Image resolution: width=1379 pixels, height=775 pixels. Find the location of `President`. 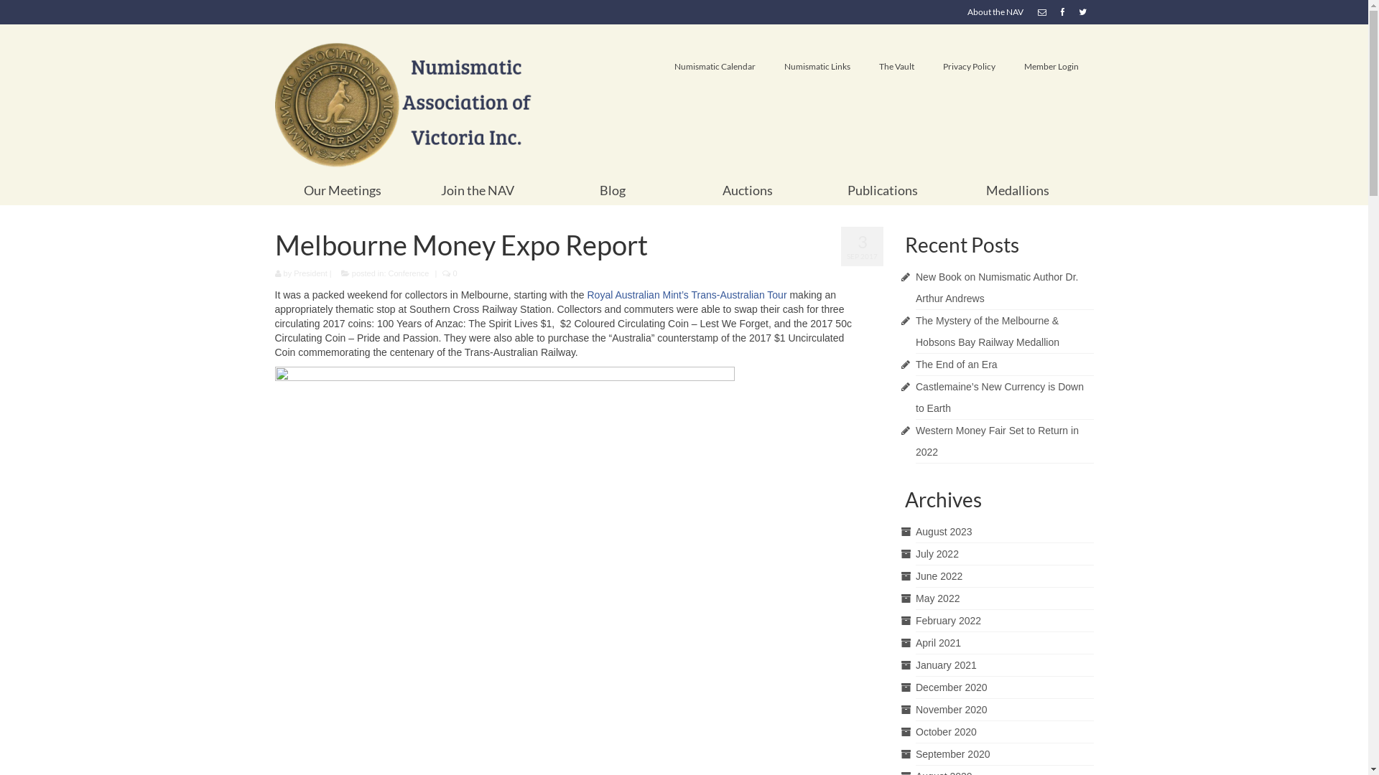

President is located at coordinates (310, 273).